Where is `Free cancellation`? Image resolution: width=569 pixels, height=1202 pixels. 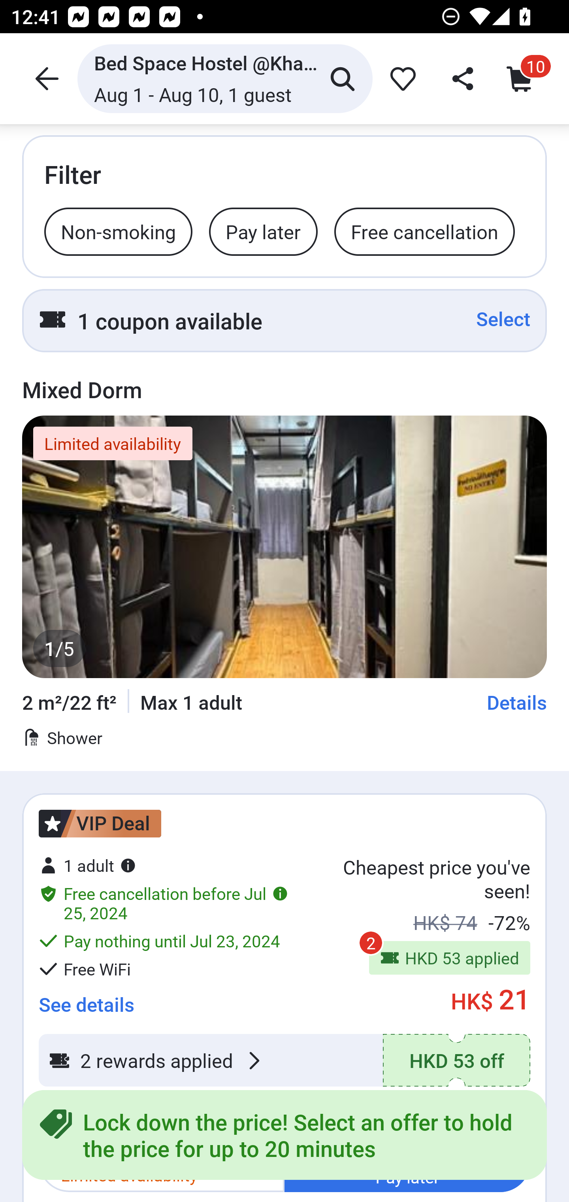 Free cancellation is located at coordinates (424, 231).